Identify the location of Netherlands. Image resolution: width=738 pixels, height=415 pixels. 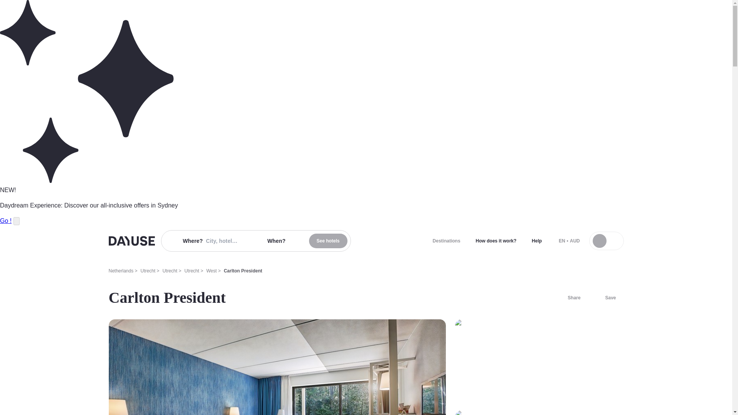
(121, 271).